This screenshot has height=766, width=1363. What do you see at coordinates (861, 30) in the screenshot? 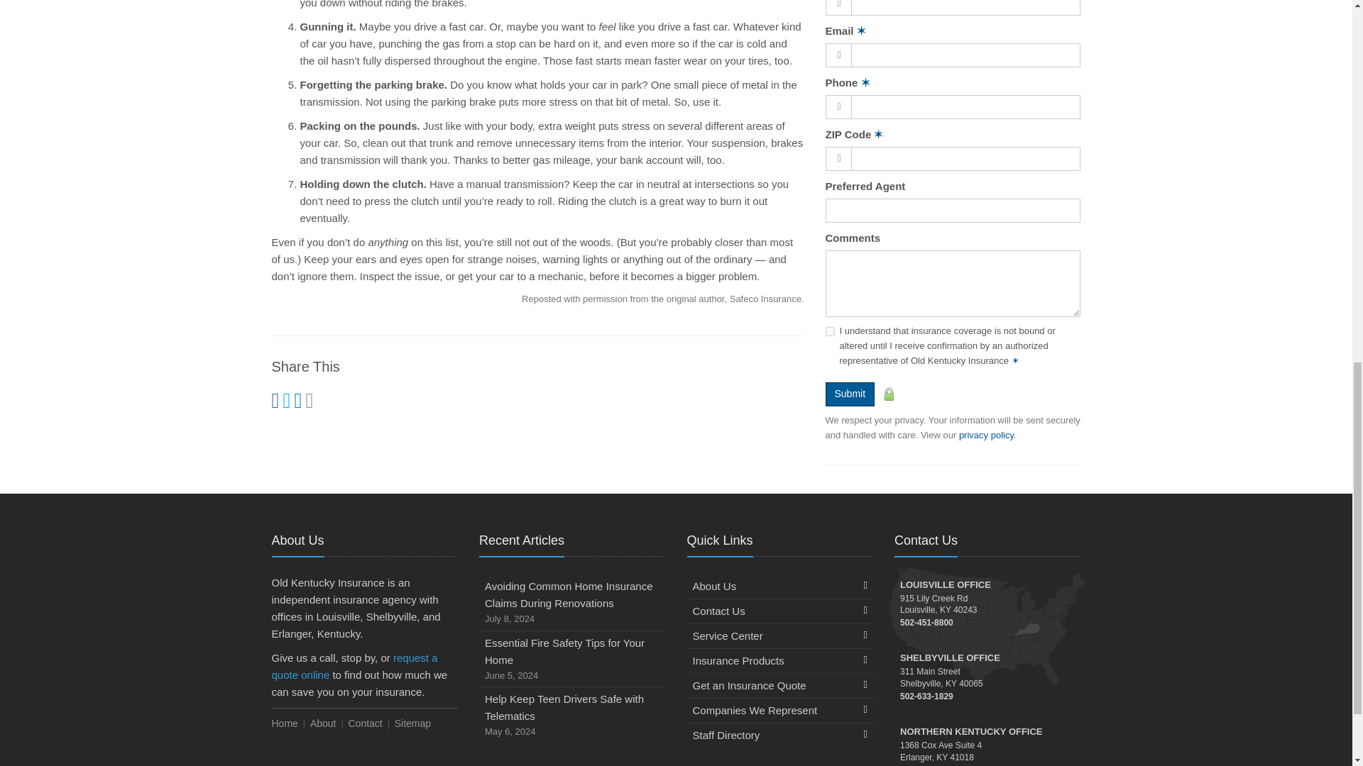
I see `Required` at bounding box center [861, 30].